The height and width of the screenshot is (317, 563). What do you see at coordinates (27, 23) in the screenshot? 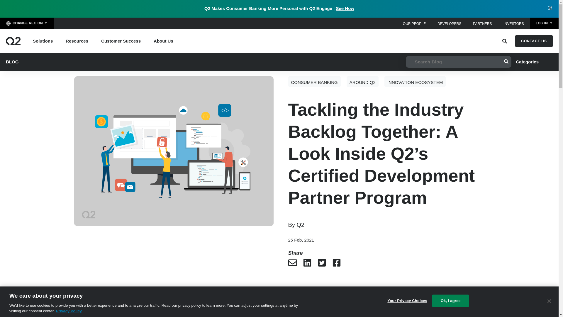
I see `CHANGE REGION` at bounding box center [27, 23].